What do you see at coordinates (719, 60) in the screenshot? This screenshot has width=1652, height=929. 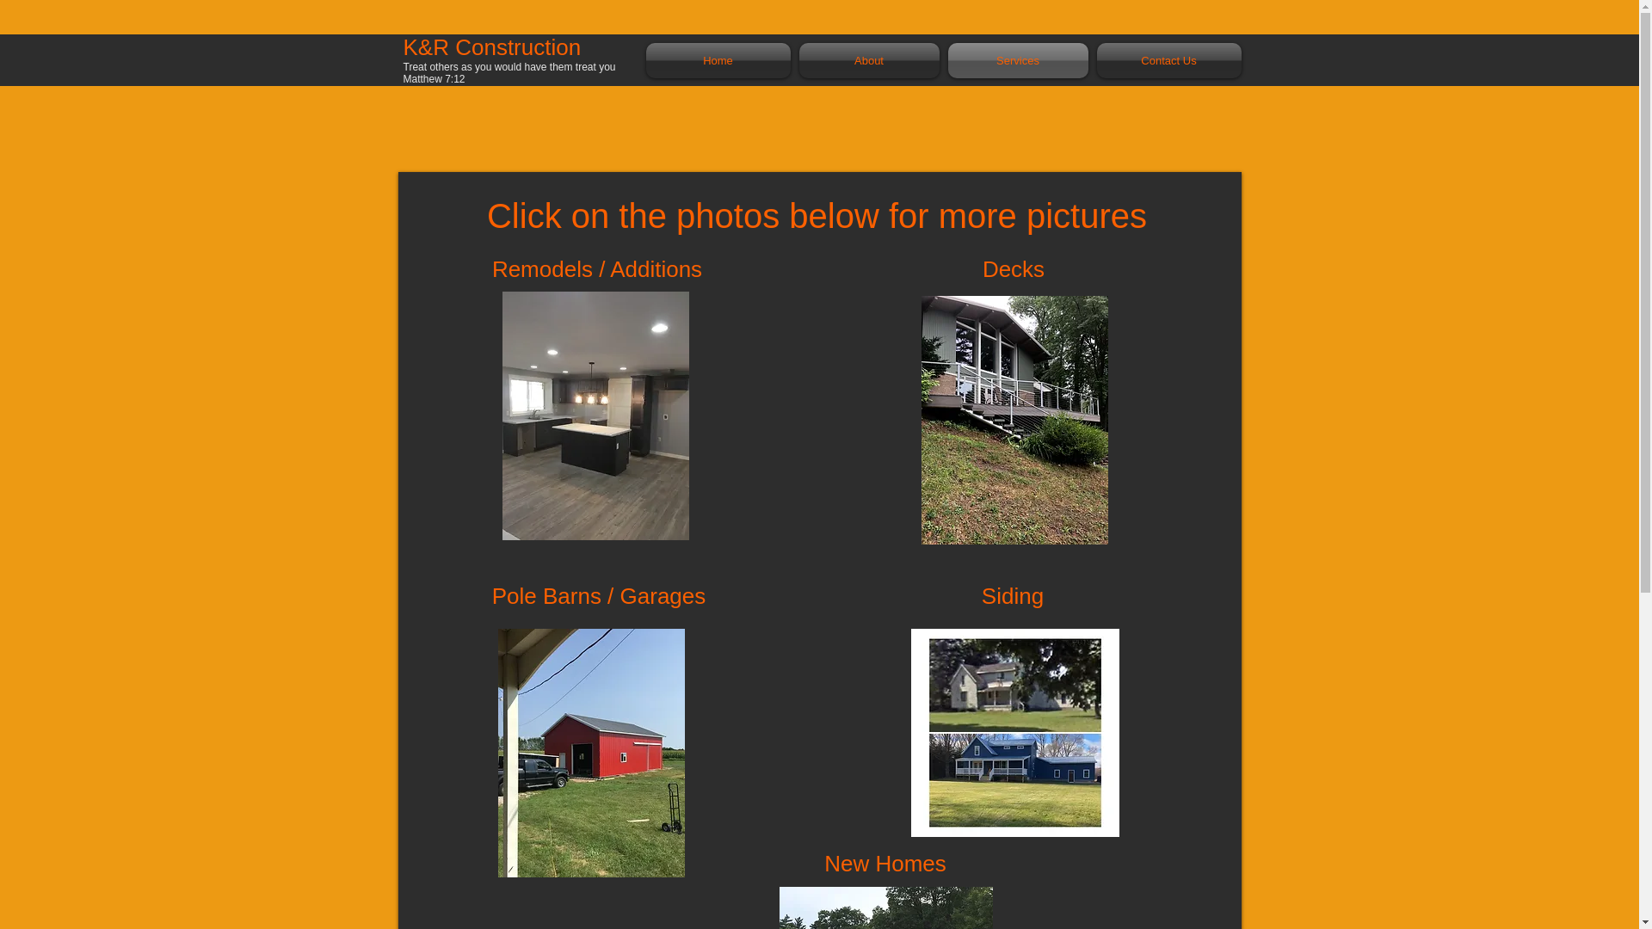 I see `Home` at bounding box center [719, 60].